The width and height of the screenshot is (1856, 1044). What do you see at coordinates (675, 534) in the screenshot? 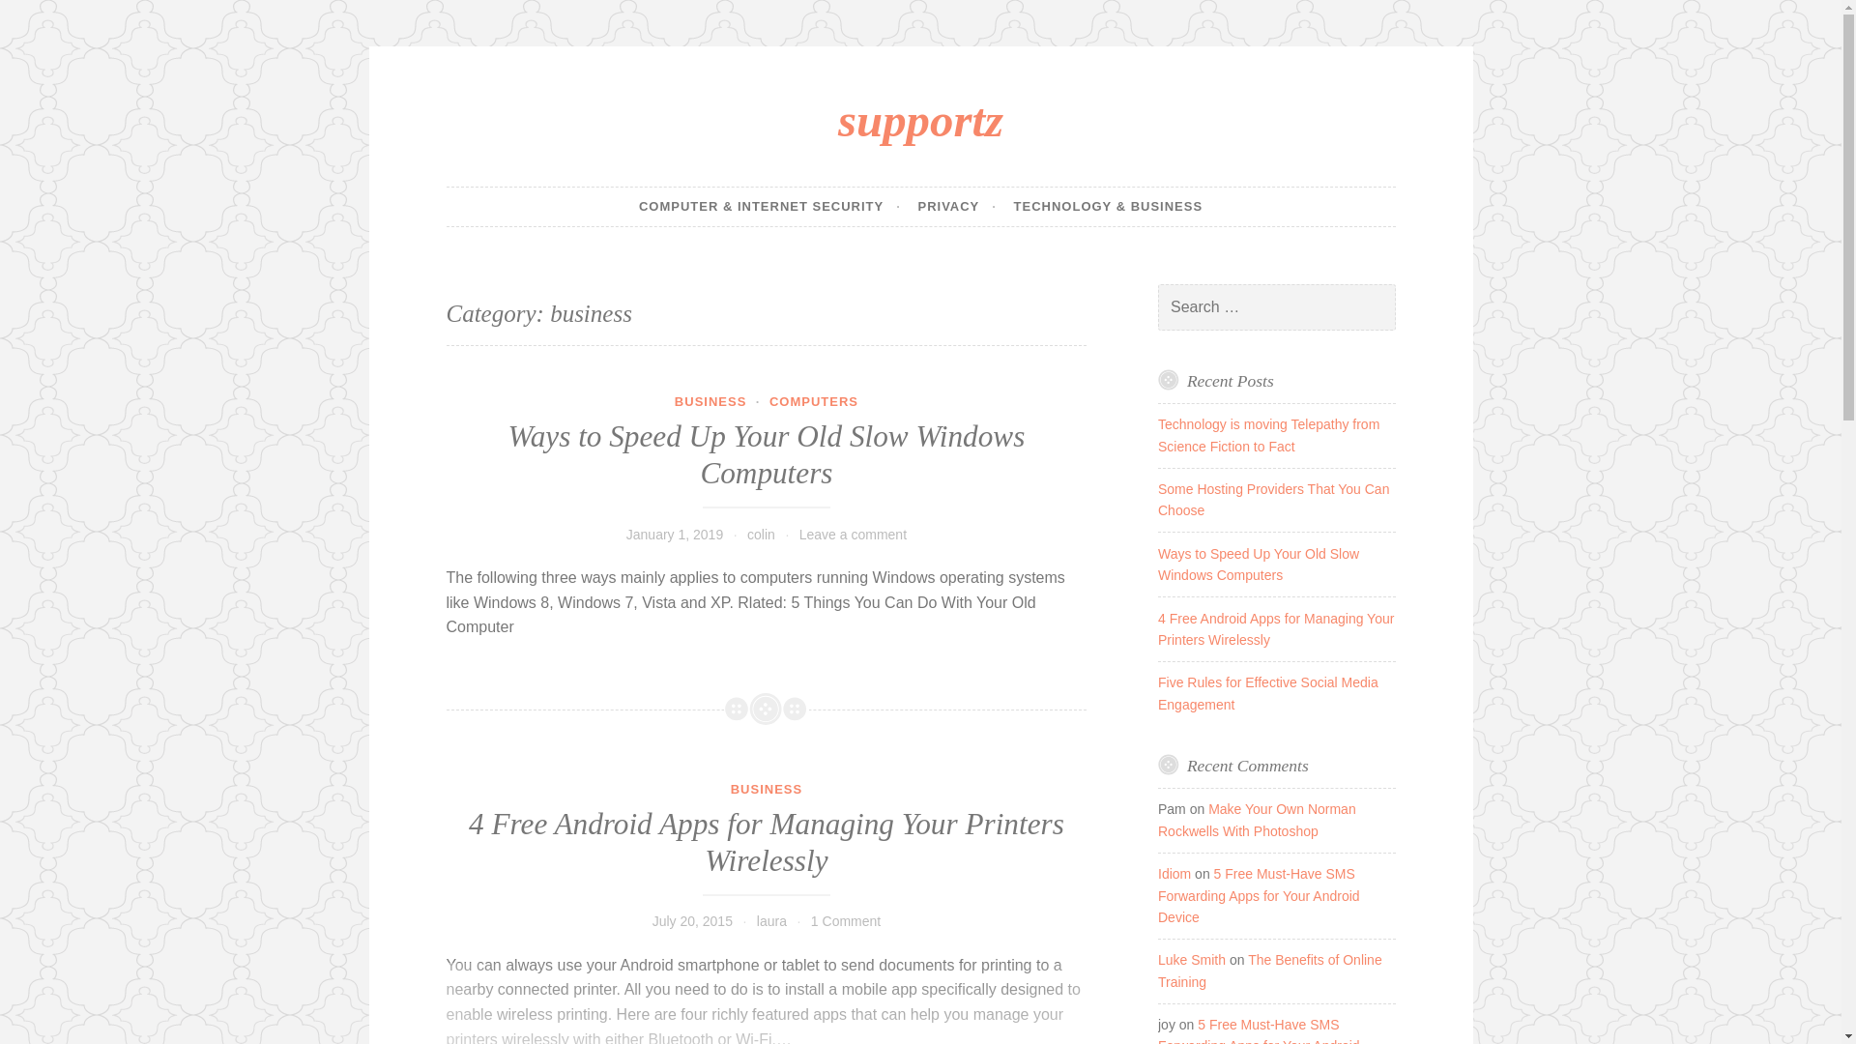
I see `January 1, 2019` at bounding box center [675, 534].